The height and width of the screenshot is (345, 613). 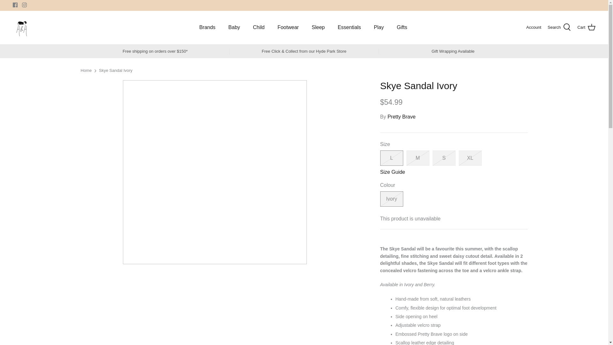 I want to click on Sleep, so click(x=318, y=27).